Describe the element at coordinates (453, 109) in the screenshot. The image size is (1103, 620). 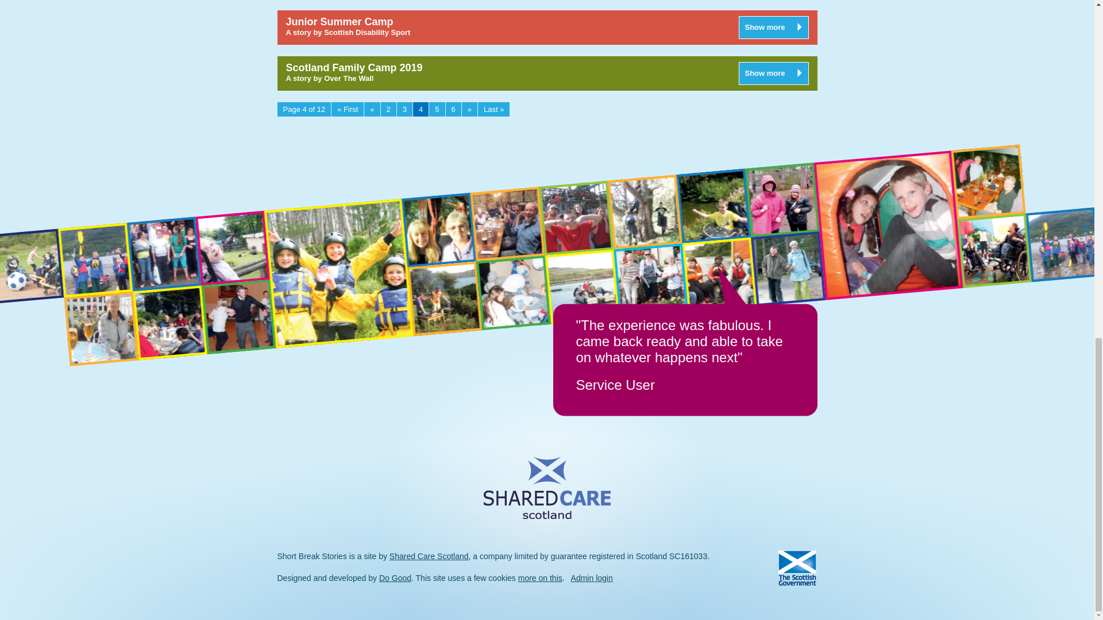
I see `Page 6` at that location.